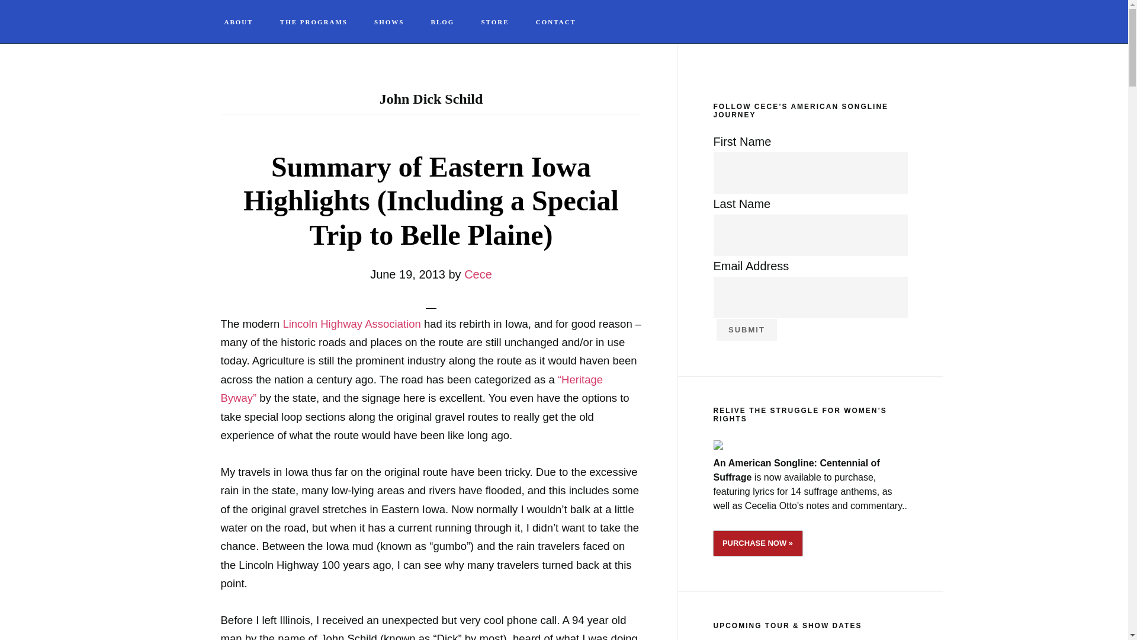 The width and height of the screenshot is (1137, 640). What do you see at coordinates (443, 23) in the screenshot?
I see `BLOG` at bounding box center [443, 23].